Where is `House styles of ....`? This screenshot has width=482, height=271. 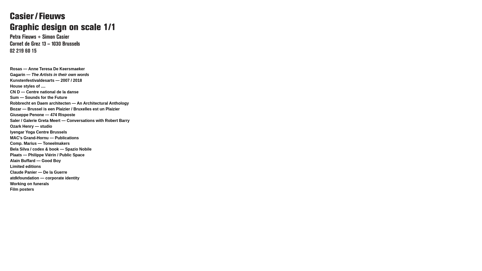
House styles of .... is located at coordinates (28, 86).